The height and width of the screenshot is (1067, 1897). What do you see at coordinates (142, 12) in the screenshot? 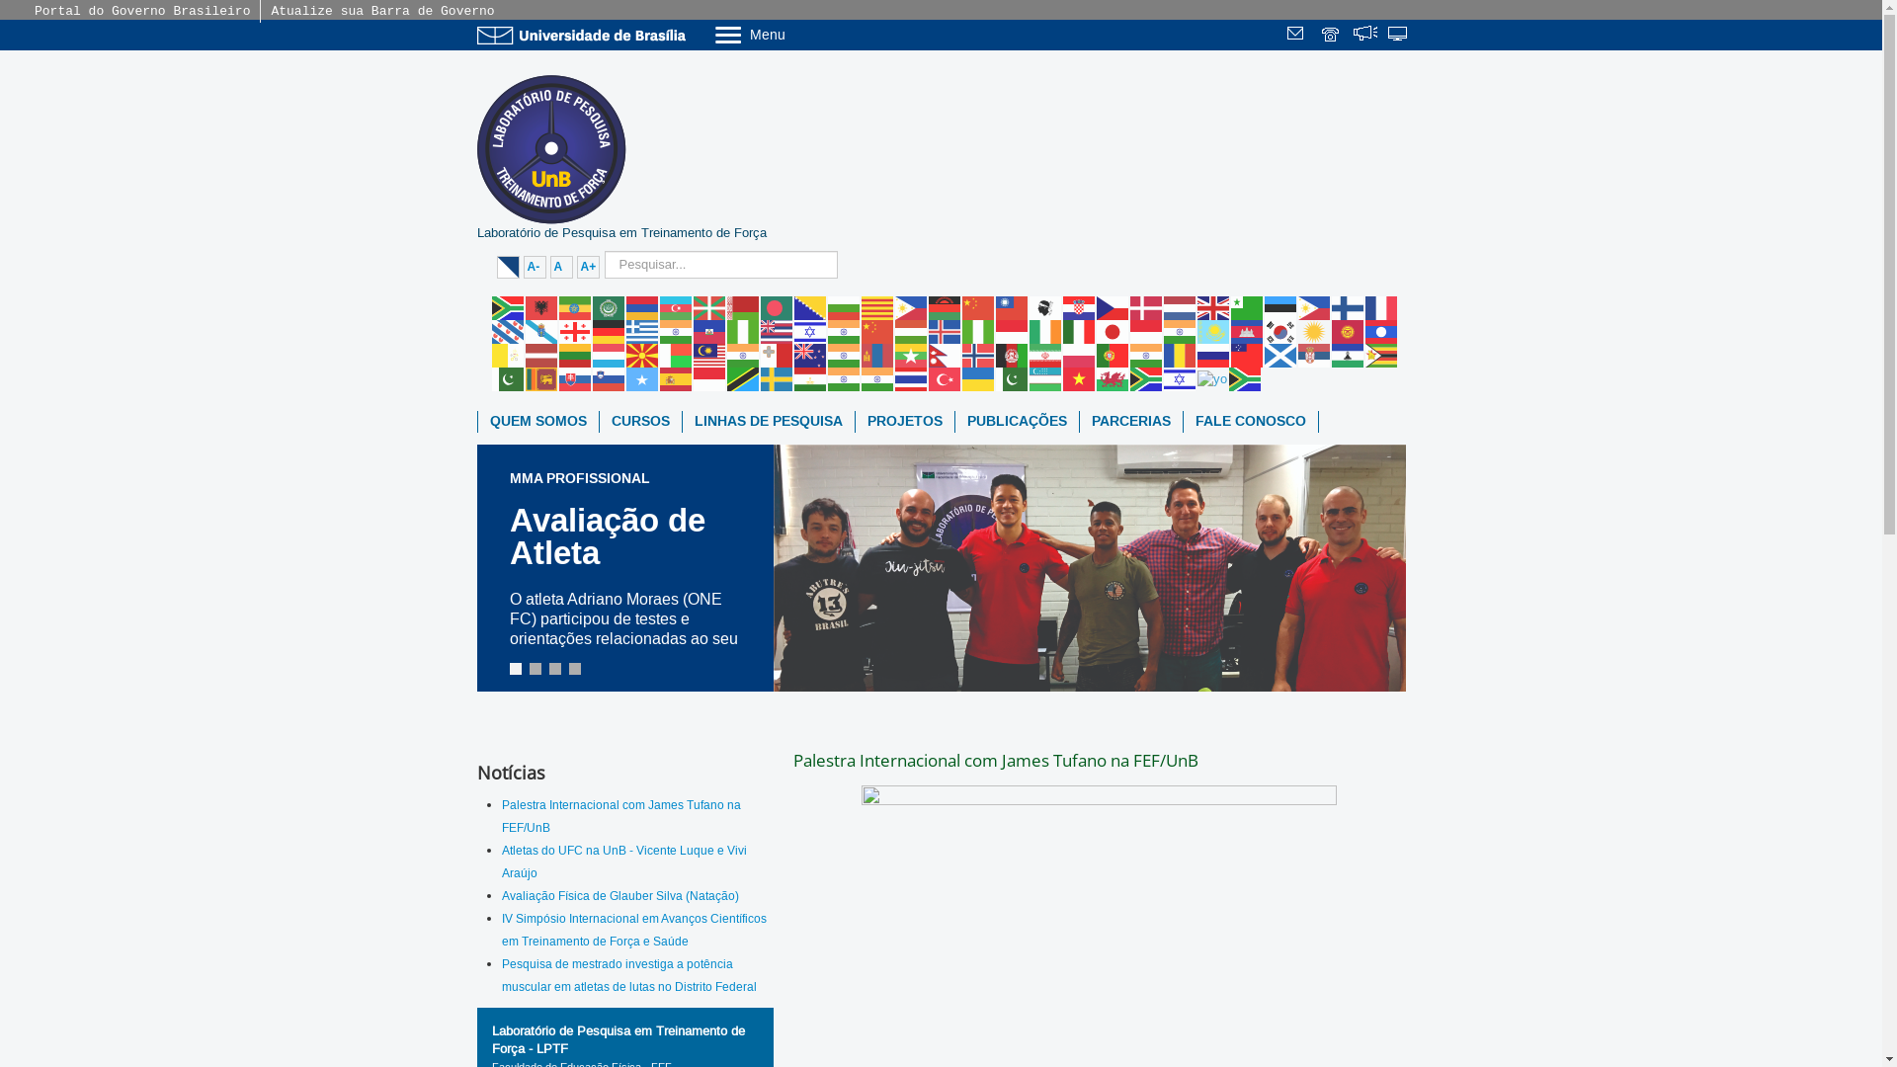
I see `Portal do Governo Brasileiro` at bounding box center [142, 12].